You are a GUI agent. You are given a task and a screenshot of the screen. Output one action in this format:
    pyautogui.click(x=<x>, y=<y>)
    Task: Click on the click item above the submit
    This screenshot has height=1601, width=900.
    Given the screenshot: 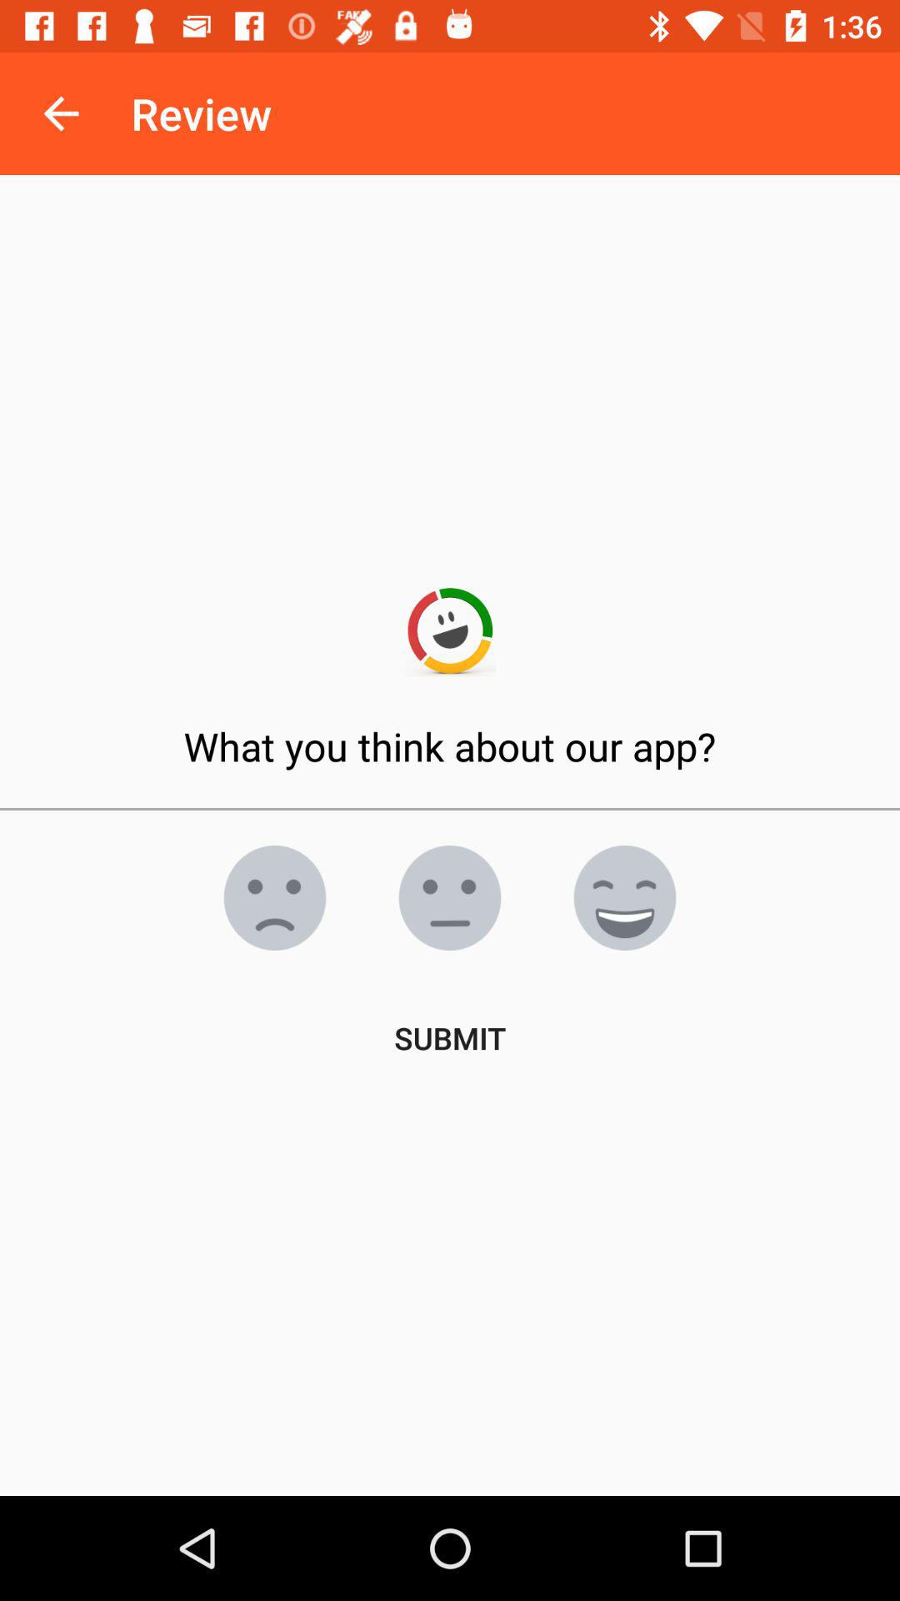 What is the action you would take?
    pyautogui.click(x=450, y=898)
    